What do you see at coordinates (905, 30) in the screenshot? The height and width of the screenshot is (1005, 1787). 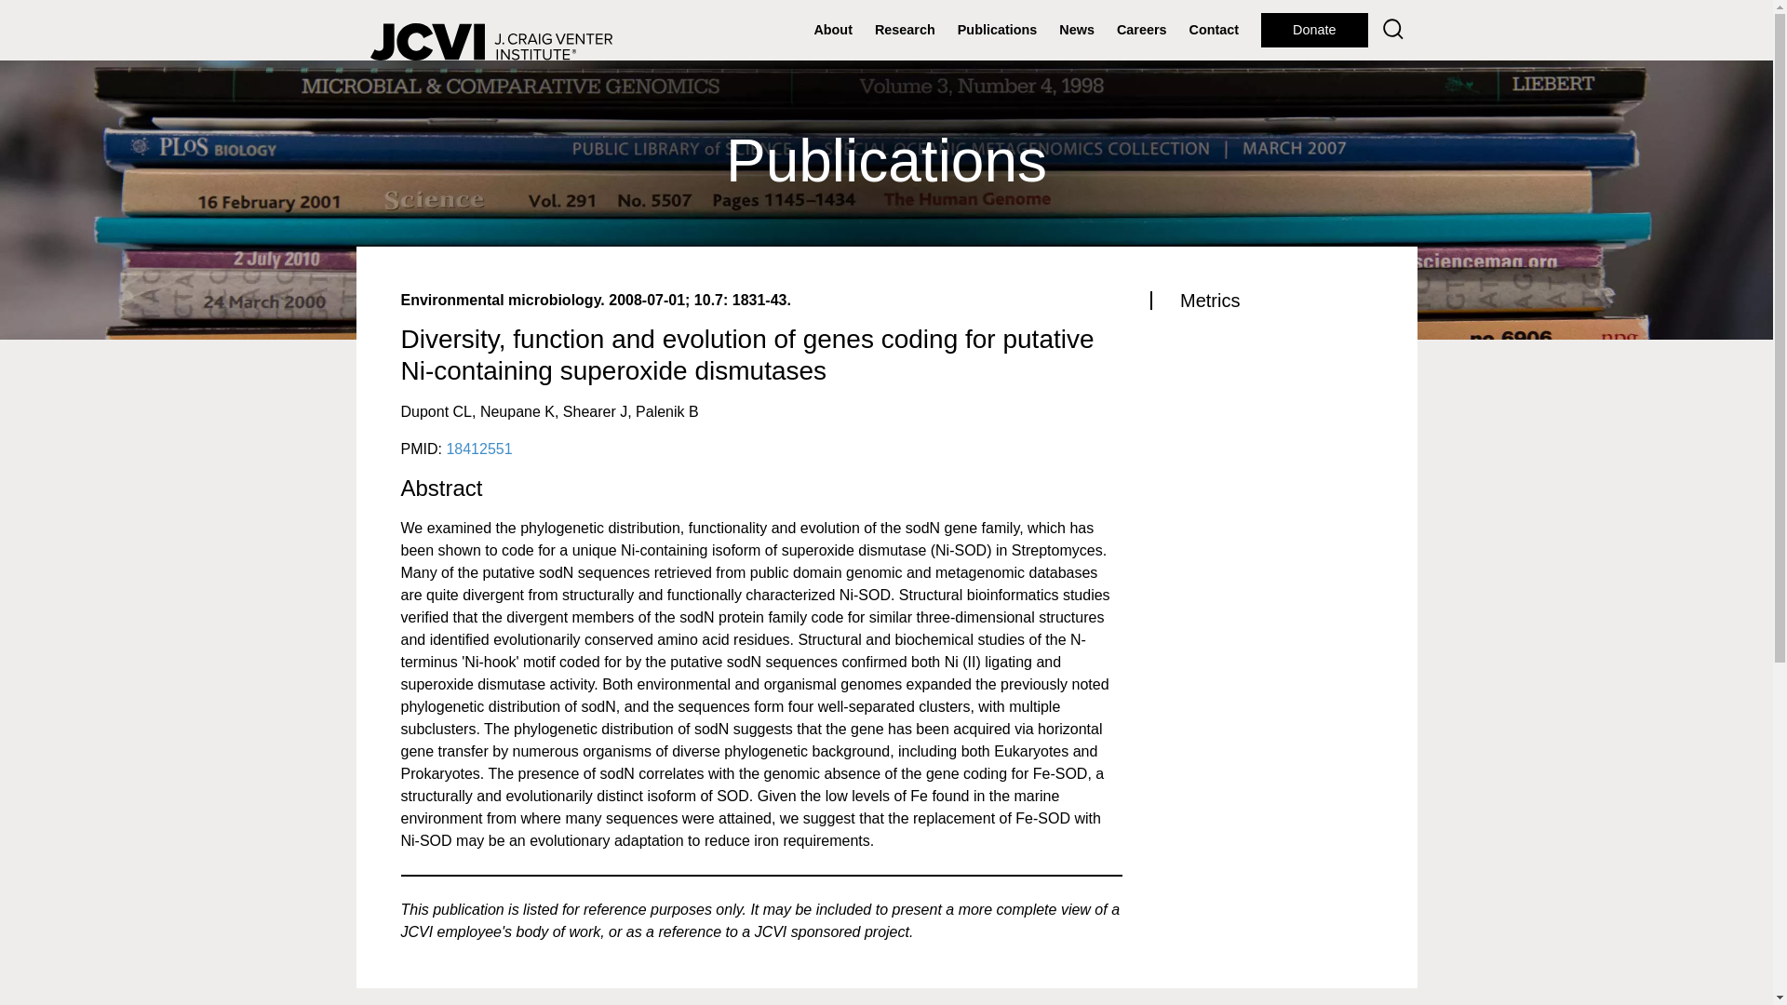 I see `Research` at bounding box center [905, 30].